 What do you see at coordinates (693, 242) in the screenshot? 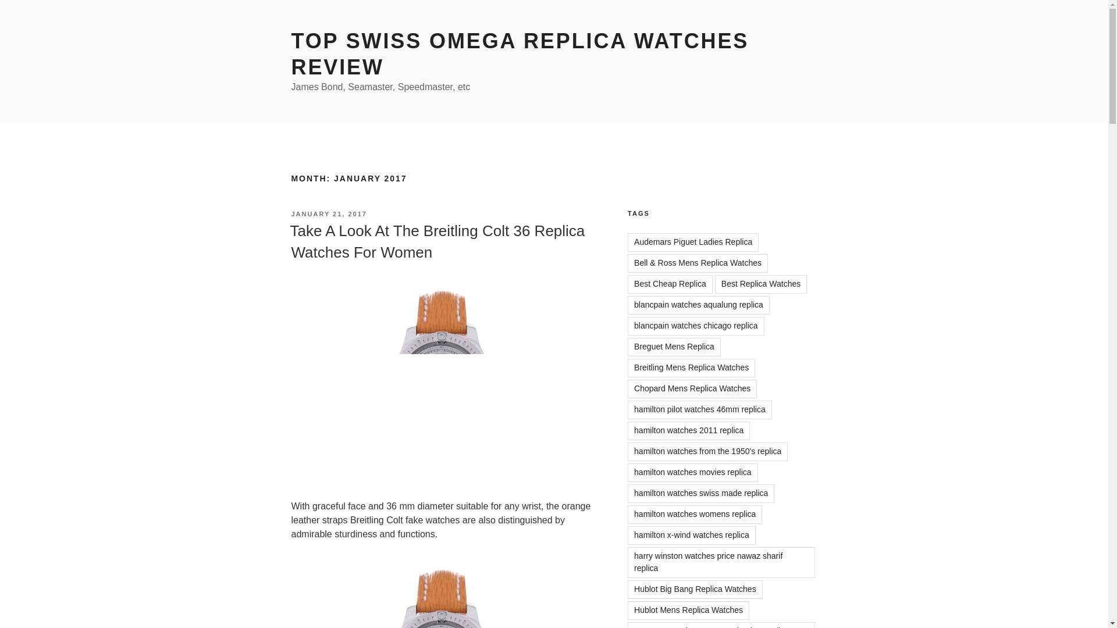
I see `Audemars Piguet Ladies Replica` at bounding box center [693, 242].